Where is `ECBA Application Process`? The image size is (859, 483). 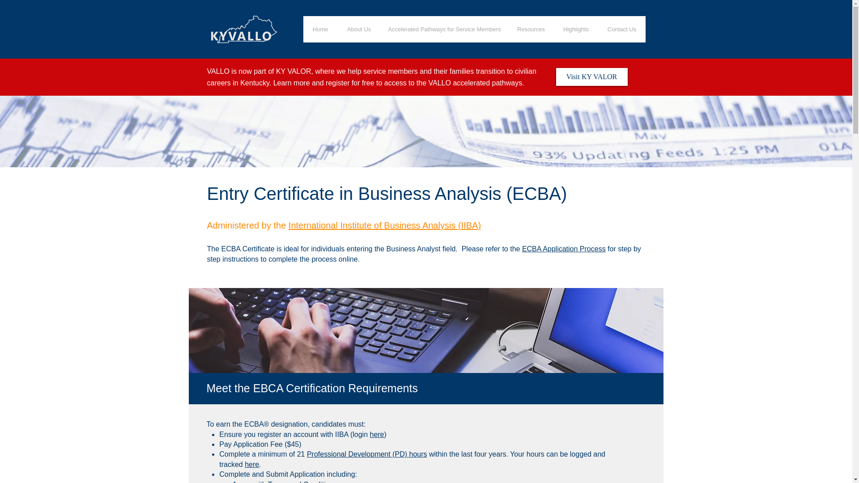 ECBA Application Process is located at coordinates (564, 249).